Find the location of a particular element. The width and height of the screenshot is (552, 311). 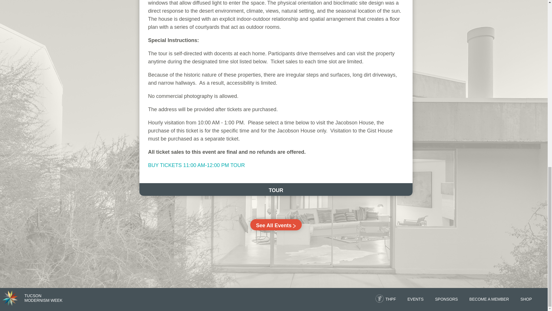

SHOP is located at coordinates (415, 299).